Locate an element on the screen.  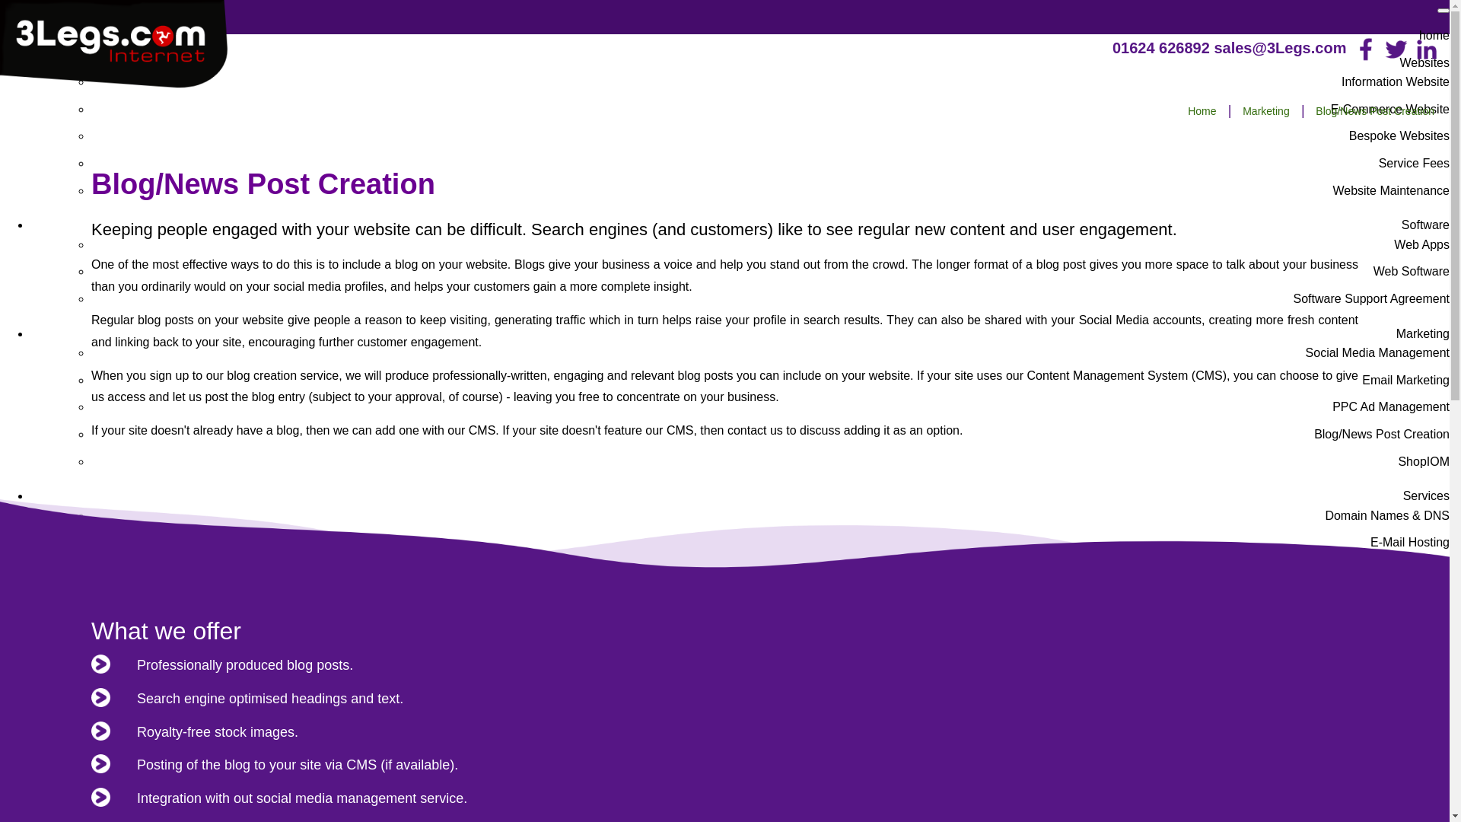
Email Marketing is located at coordinates (1406, 381).